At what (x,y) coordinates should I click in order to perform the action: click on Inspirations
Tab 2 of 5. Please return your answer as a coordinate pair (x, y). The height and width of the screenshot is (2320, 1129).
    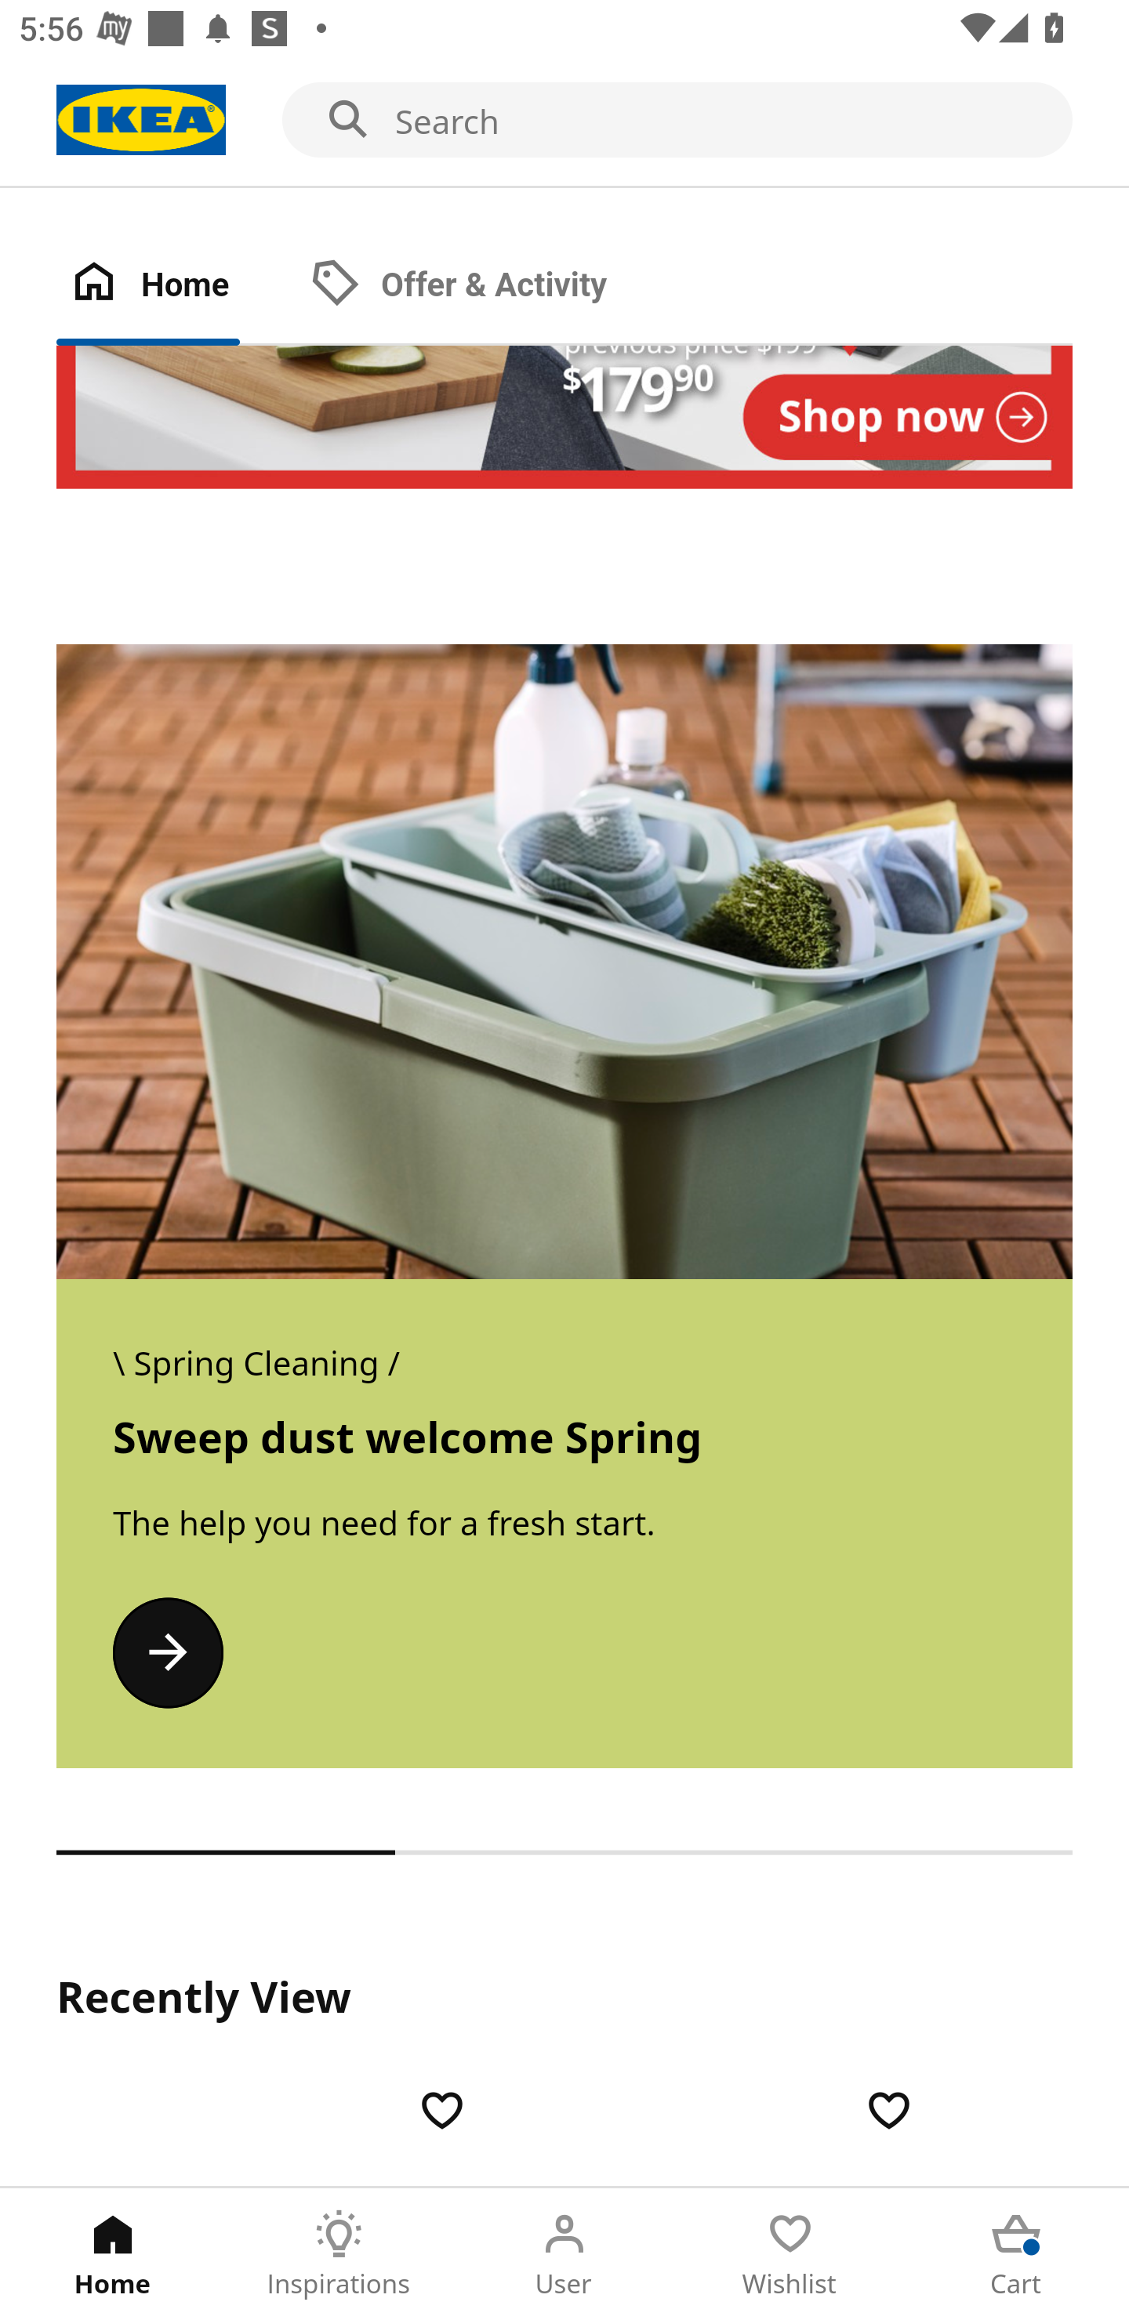
    Looking at the image, I should click on (339, 2254).